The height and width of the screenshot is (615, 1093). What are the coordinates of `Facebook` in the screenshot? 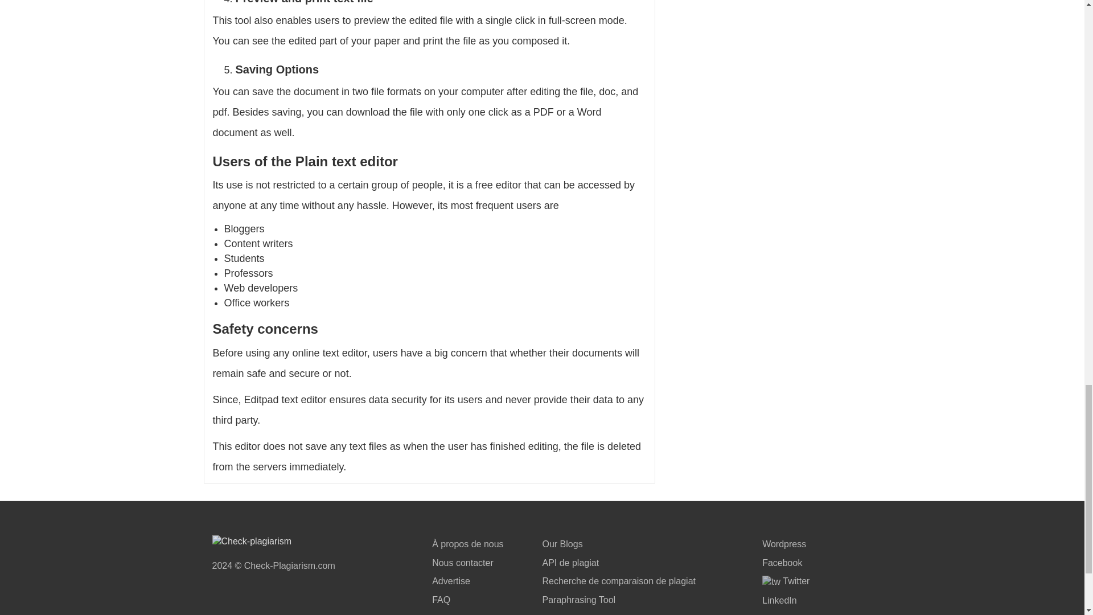 It's located at (782, 563).